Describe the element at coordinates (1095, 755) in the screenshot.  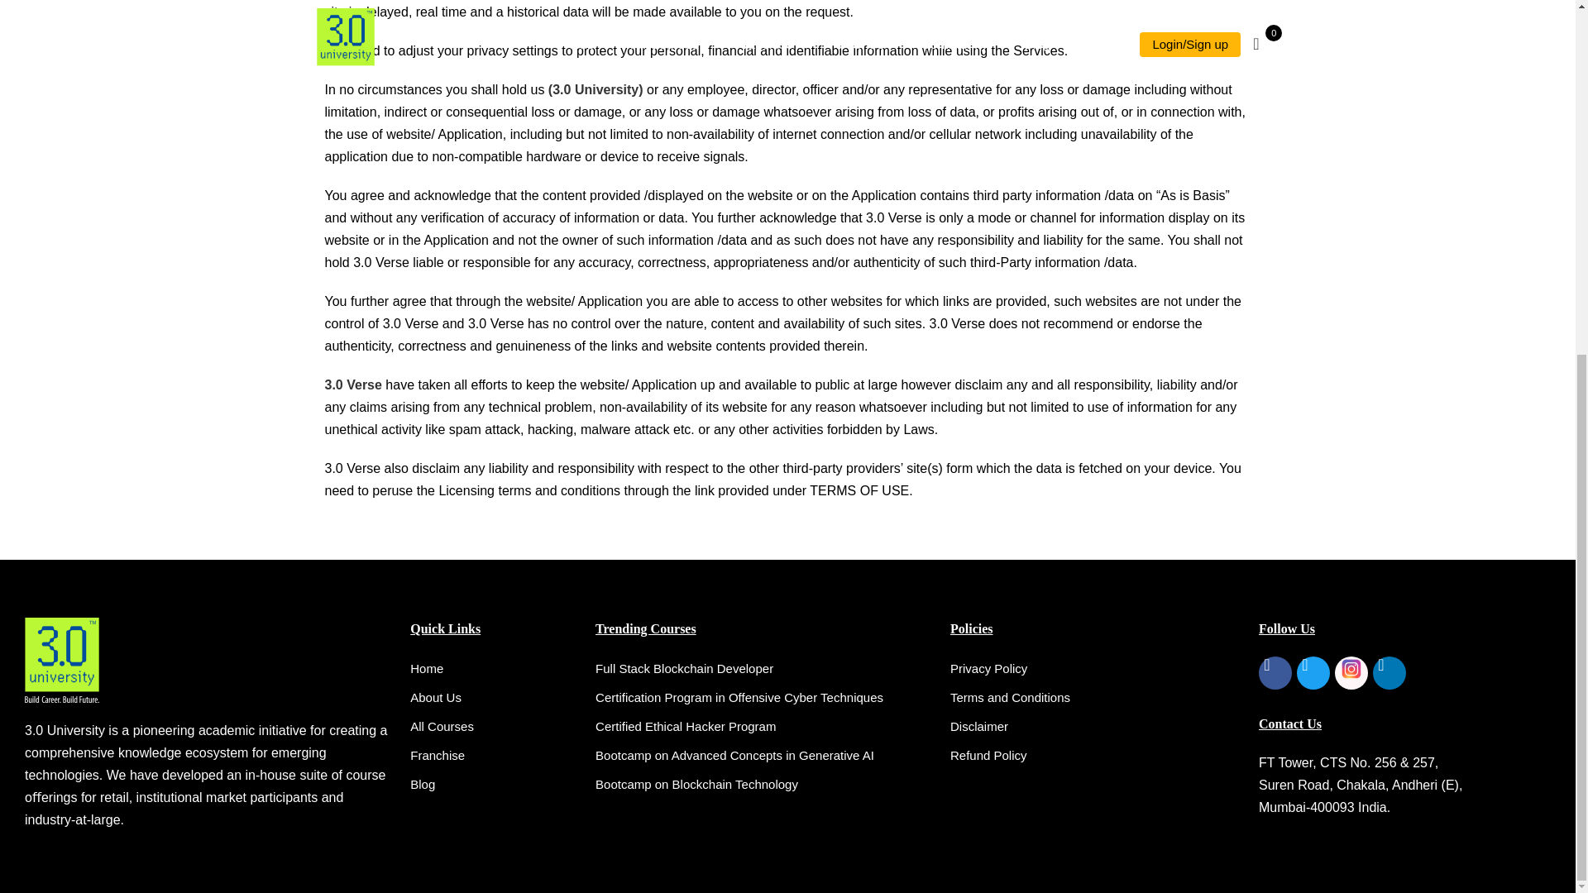
I see `Refund Policy` at that location.